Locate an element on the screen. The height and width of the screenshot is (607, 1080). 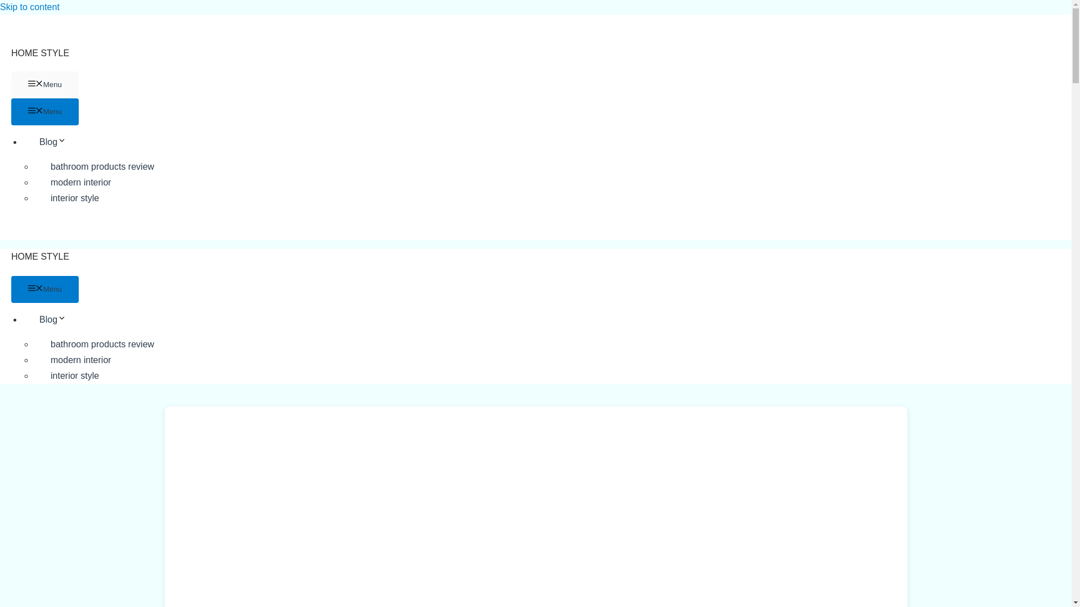
bathroom products review is located at coordinates (102, 344).